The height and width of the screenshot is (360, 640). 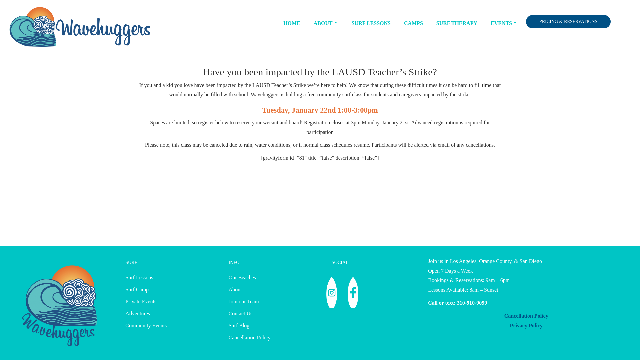 I want to click on CAMPS, so click(x=413, y=23).